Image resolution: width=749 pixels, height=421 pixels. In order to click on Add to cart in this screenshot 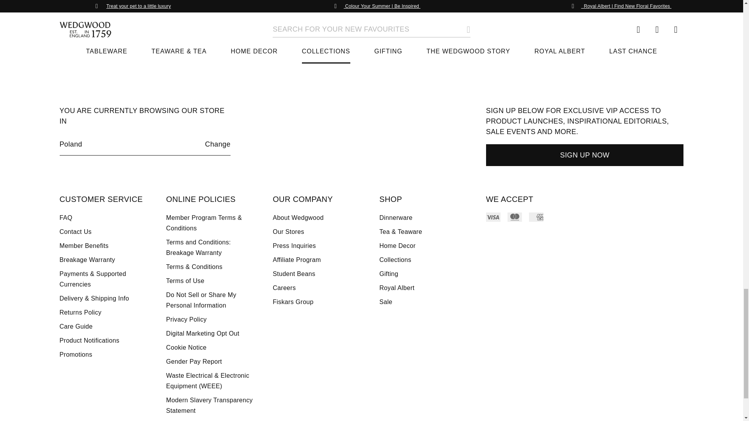, I will do `click(131, 24)`.